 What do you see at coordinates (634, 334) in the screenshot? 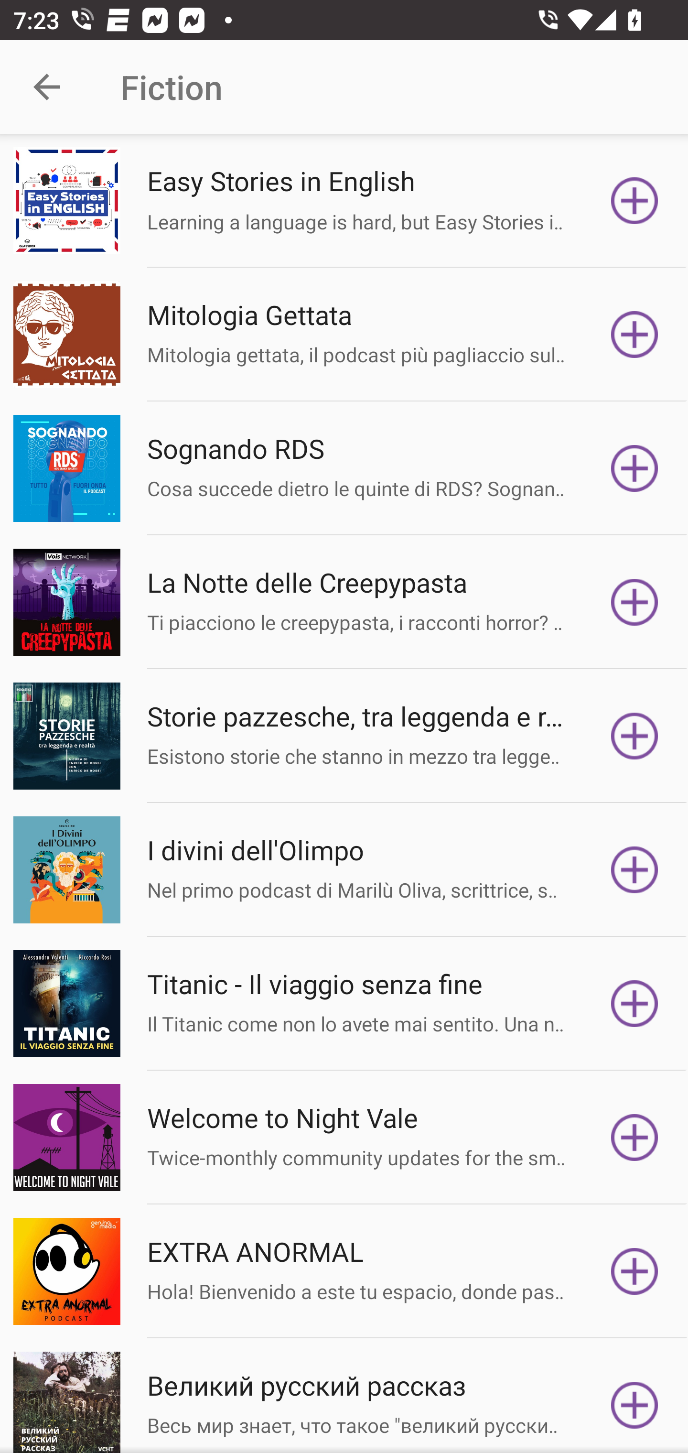
I see `Subscribe` at bounding box center [634, 334].